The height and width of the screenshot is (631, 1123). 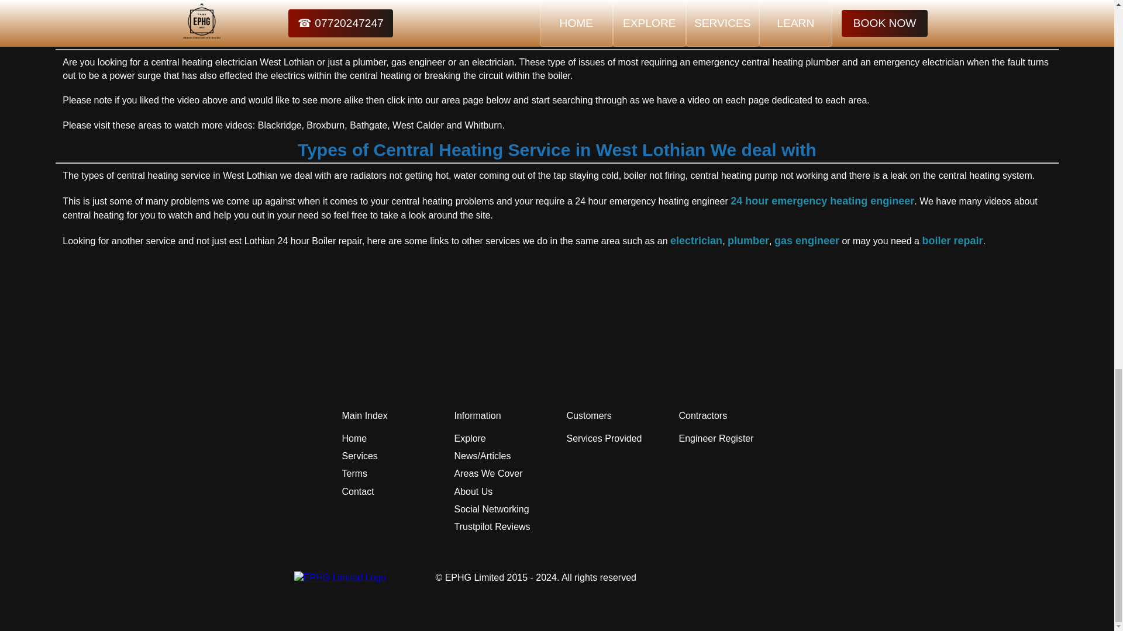 I want to click on About EPHG Logo, so click(x=342, y=577).